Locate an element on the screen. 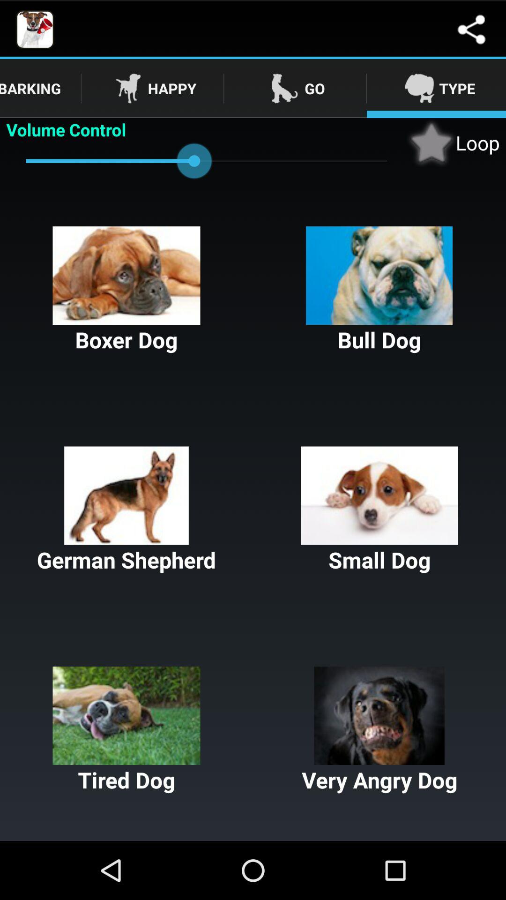  scroll to small dog icon is located at coordinates (379, 510).